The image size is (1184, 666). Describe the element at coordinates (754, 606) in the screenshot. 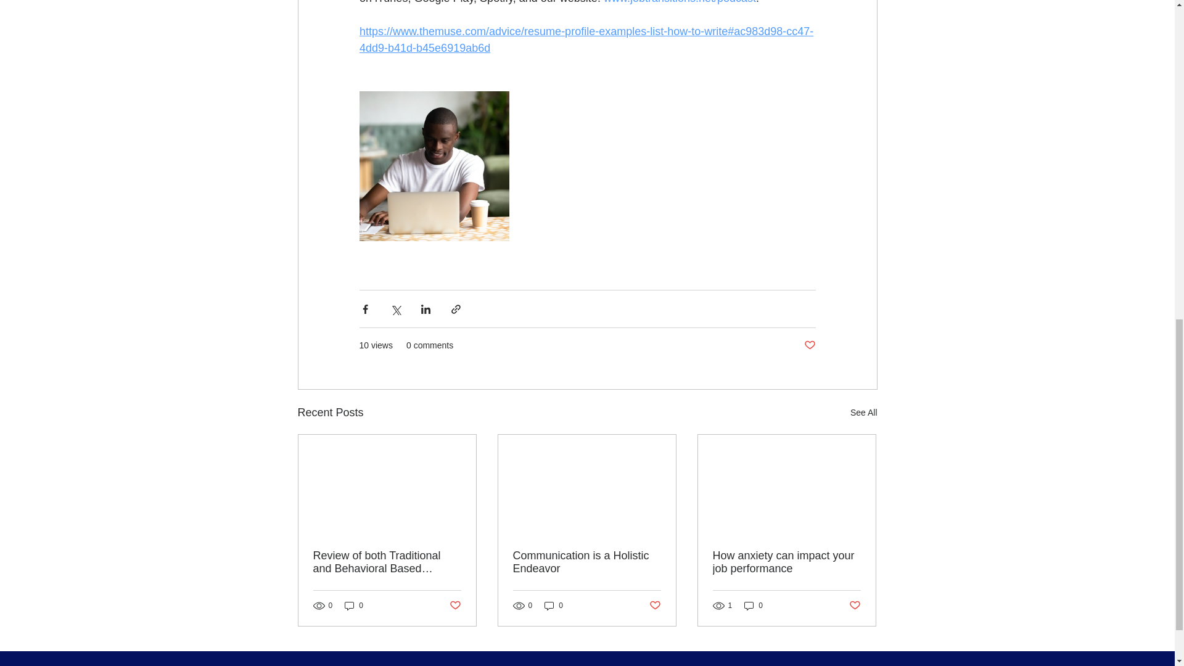

I see `0` at that location.